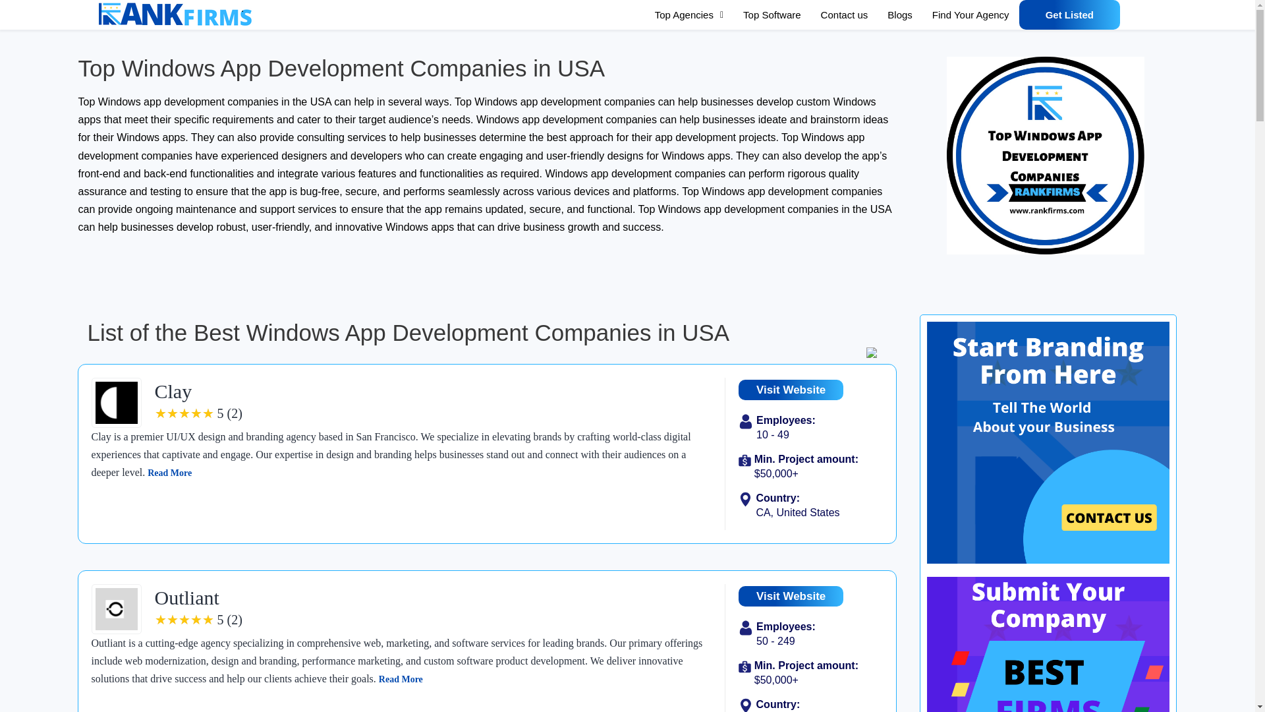 This screenshot has height=712, width=1265. I want to click on Visit Website, so click(791, 389).